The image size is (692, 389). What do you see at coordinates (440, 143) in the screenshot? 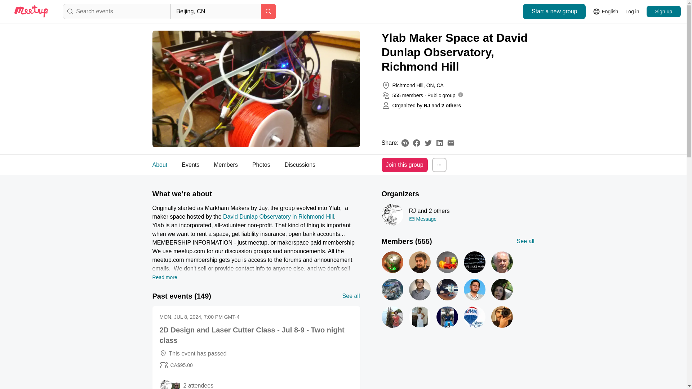
I see `LinkedIn` at bounding box center [440, 143].